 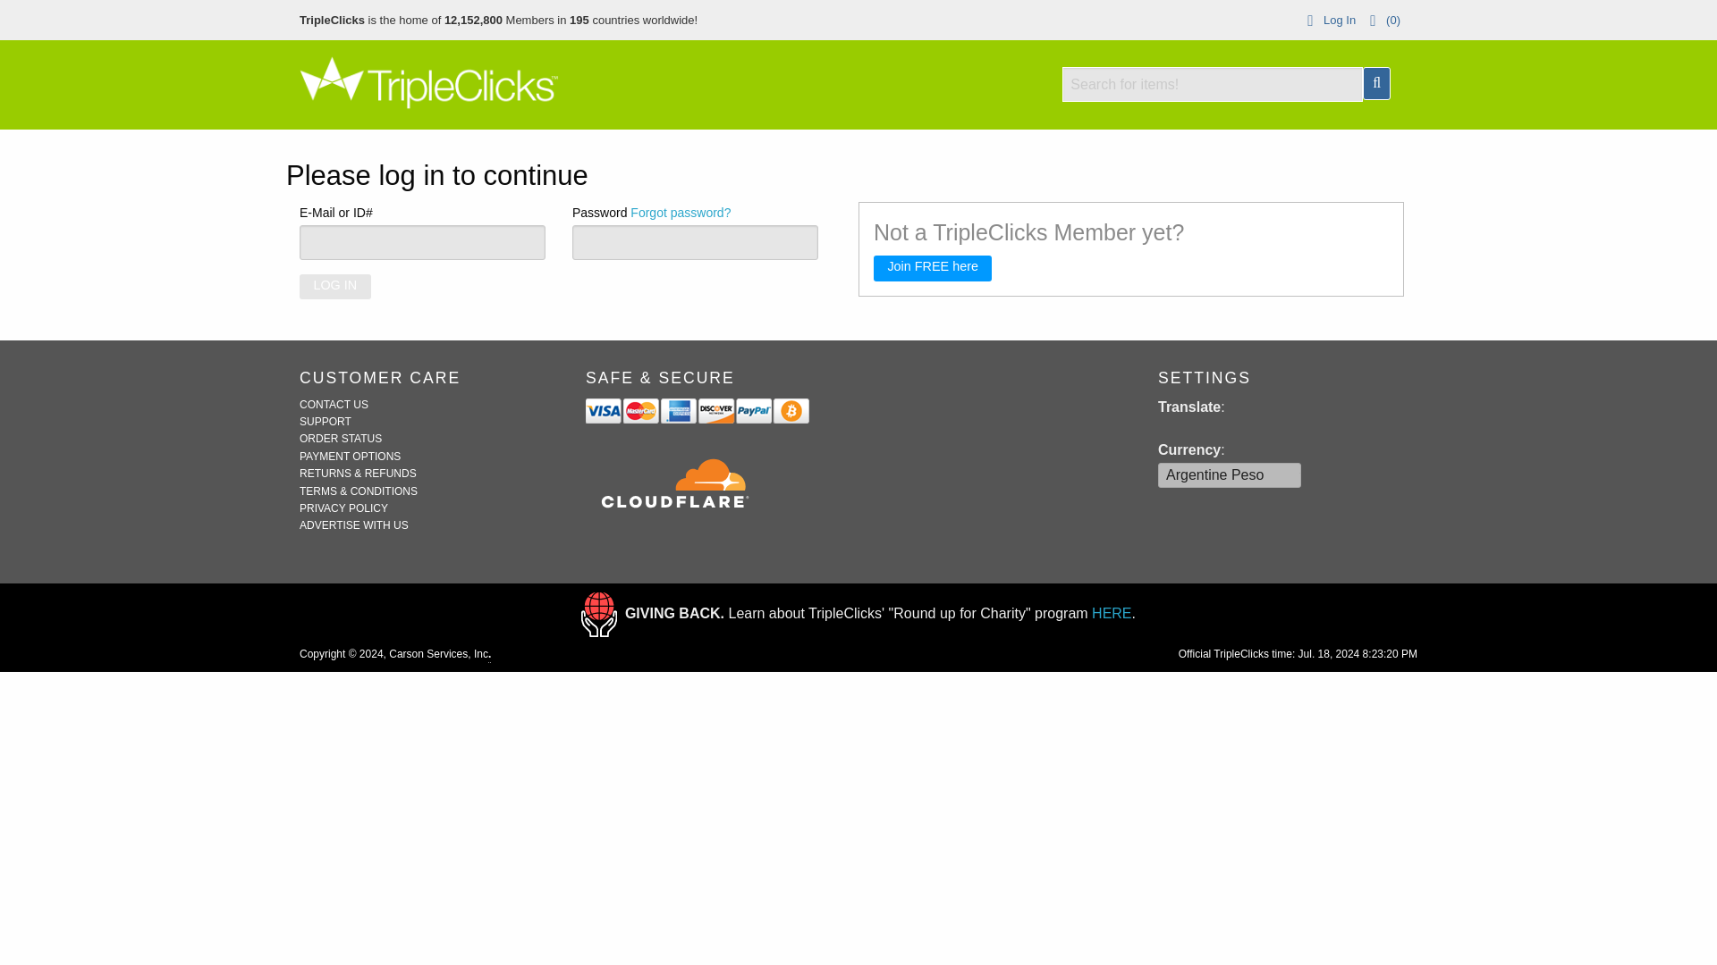 What do you see at coordinates (353, 525) in the screenshot?
I see `ADVERTISE WITH US` at bounding box center [353, 525].